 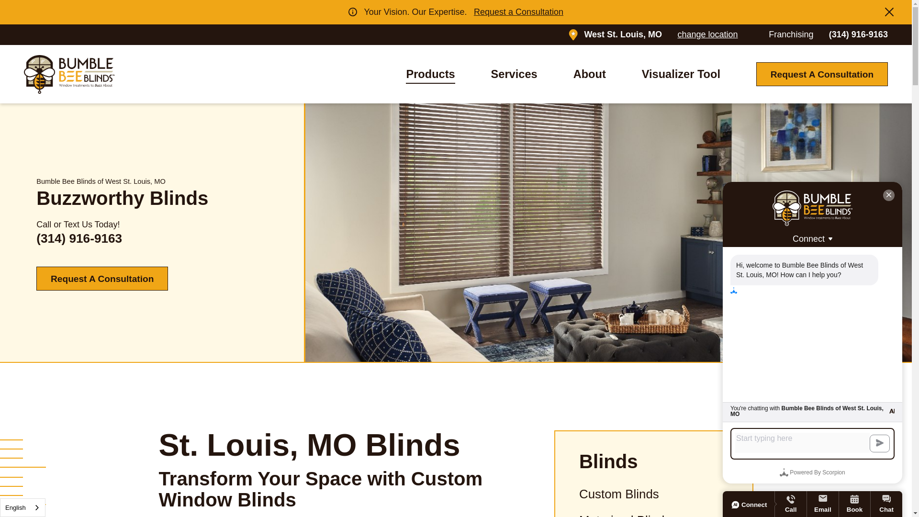 What do you see at coordinates (518, 11) in the screenshot?
I see `Request a Consultation` at bounding box center [518, 11].